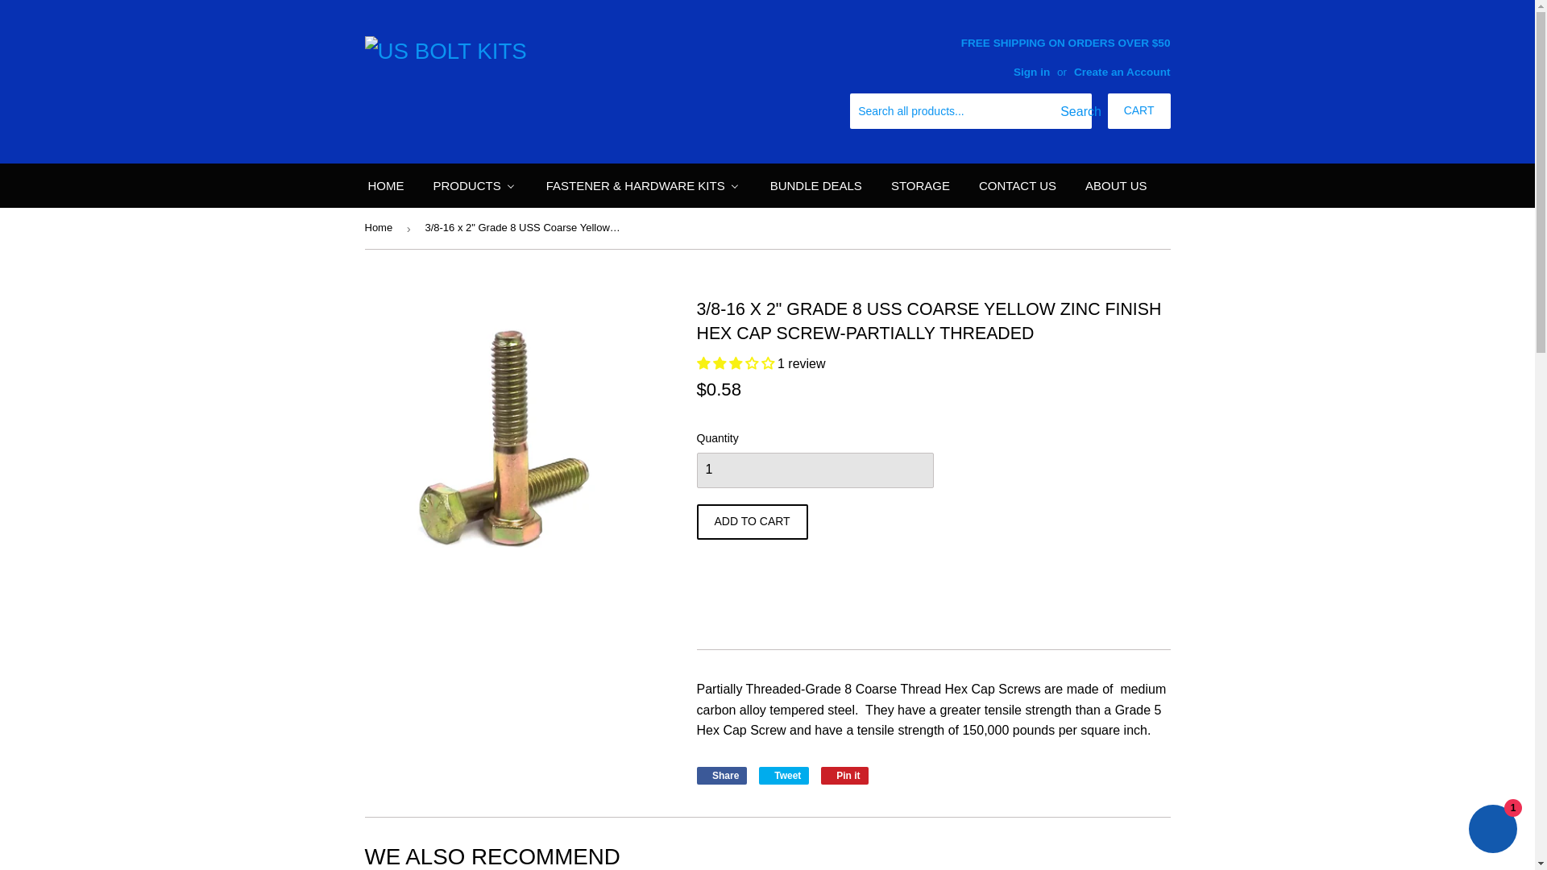  Describe the element at coordinates (722, 775) in the screenshot. I see `Share on Facebook` at that location.